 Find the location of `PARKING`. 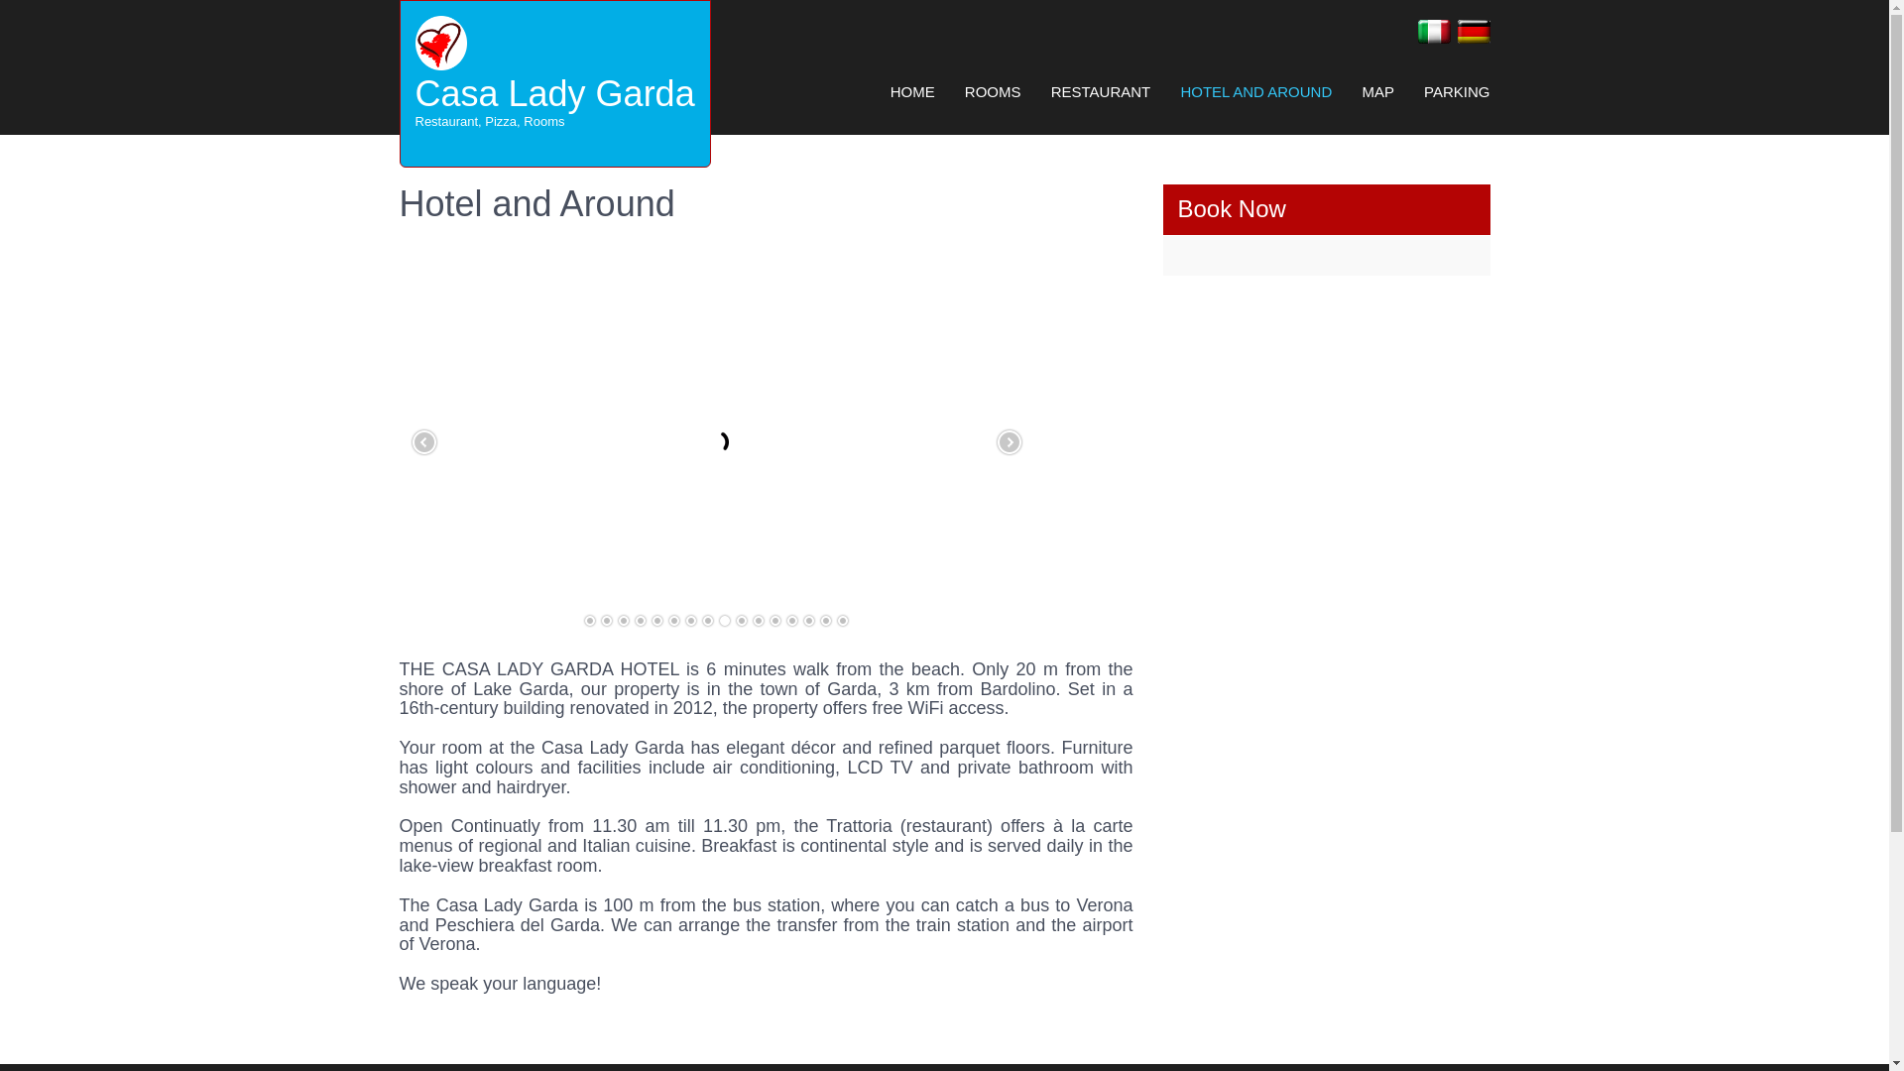

PARKING is located at coordinates (1376, 91).